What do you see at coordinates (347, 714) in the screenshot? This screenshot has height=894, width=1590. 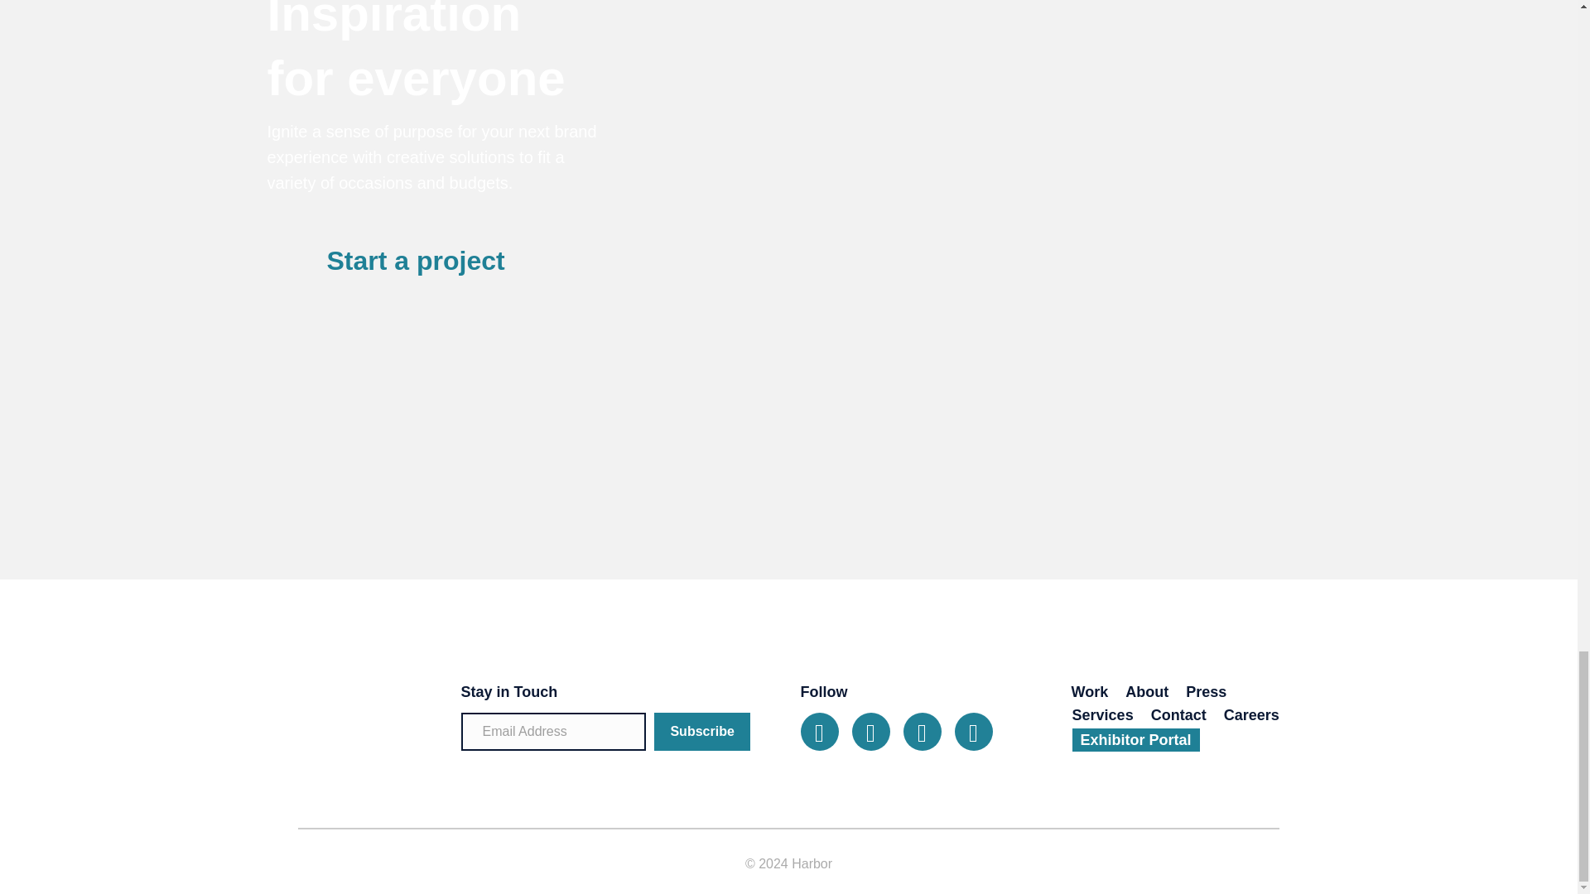 I see `Harbor Logo` at bounding box center [347, 714].